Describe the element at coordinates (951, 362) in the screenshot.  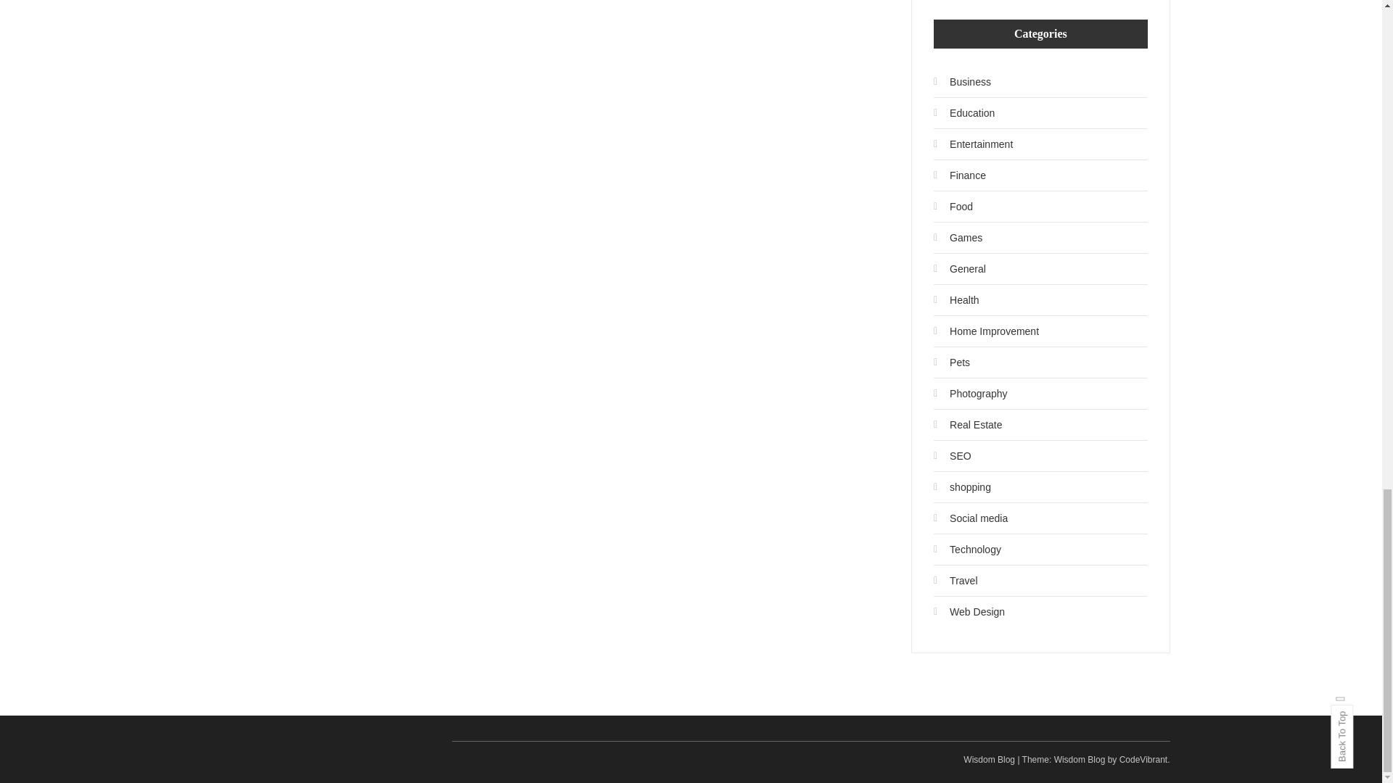
I see `Pets` at that location.